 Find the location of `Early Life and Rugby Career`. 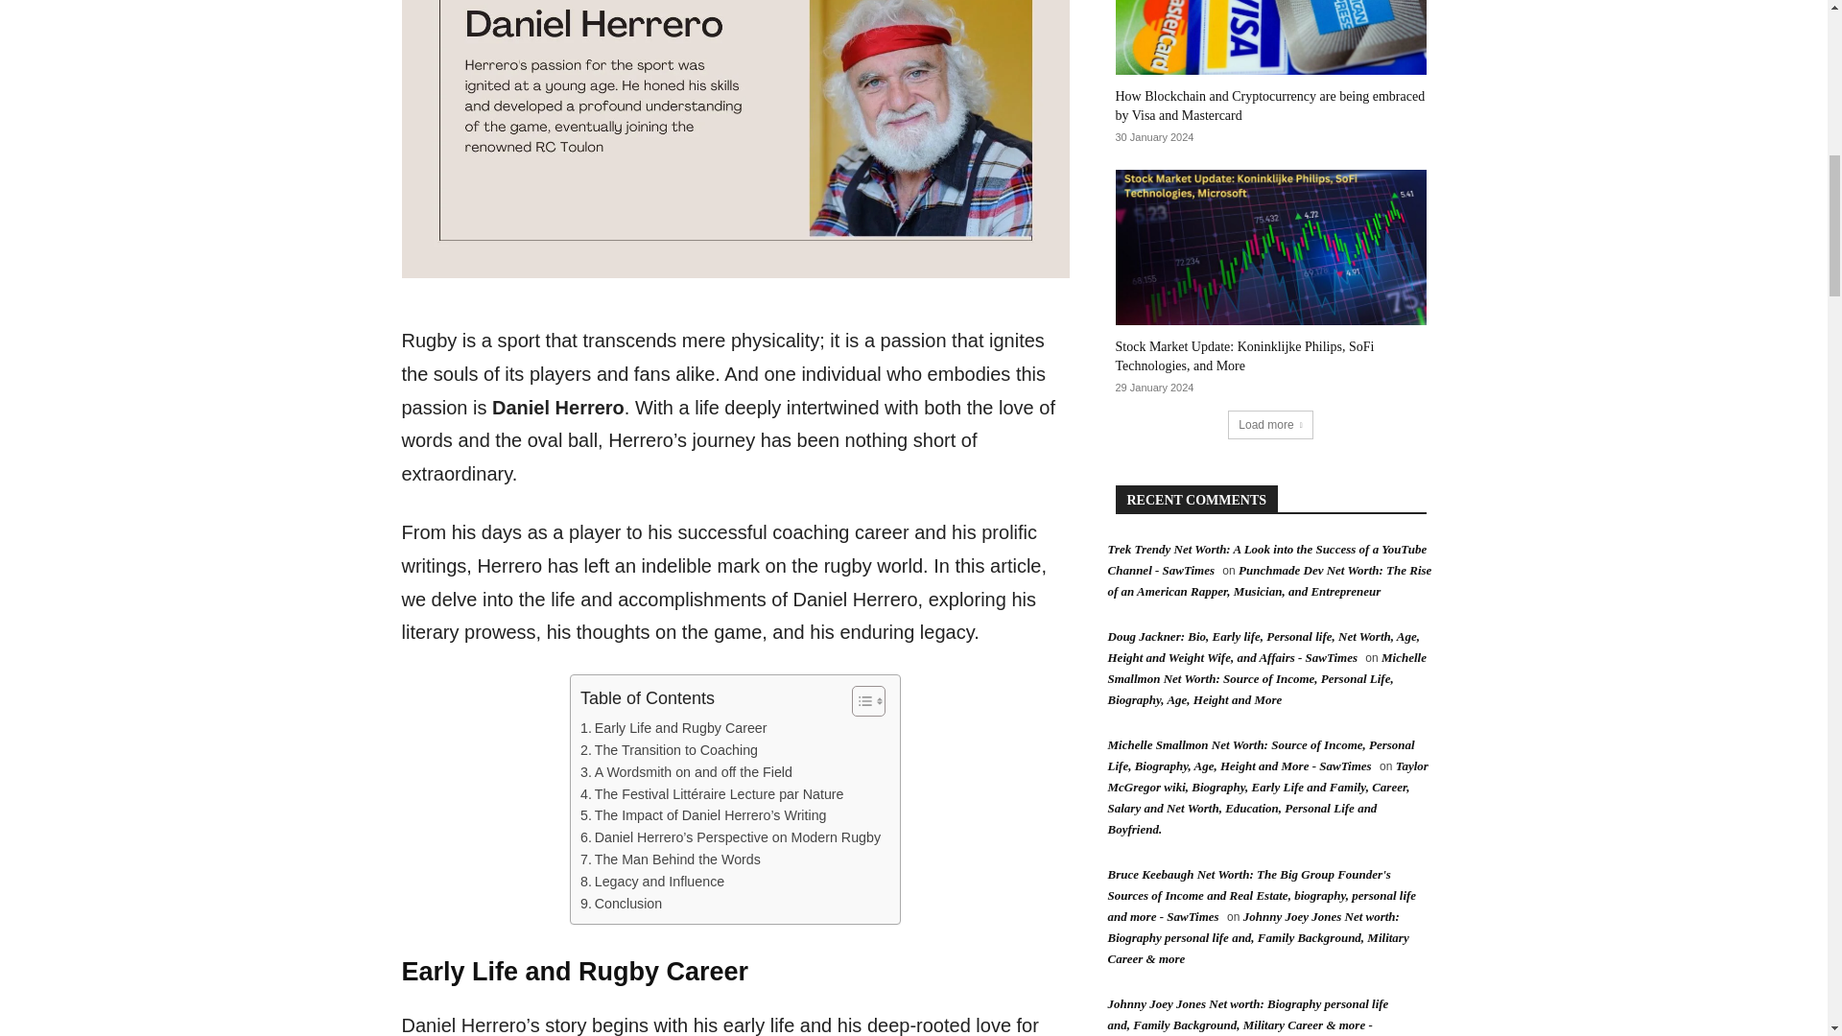

Early Life and Rugby Career is located at coordinates (673, 729).